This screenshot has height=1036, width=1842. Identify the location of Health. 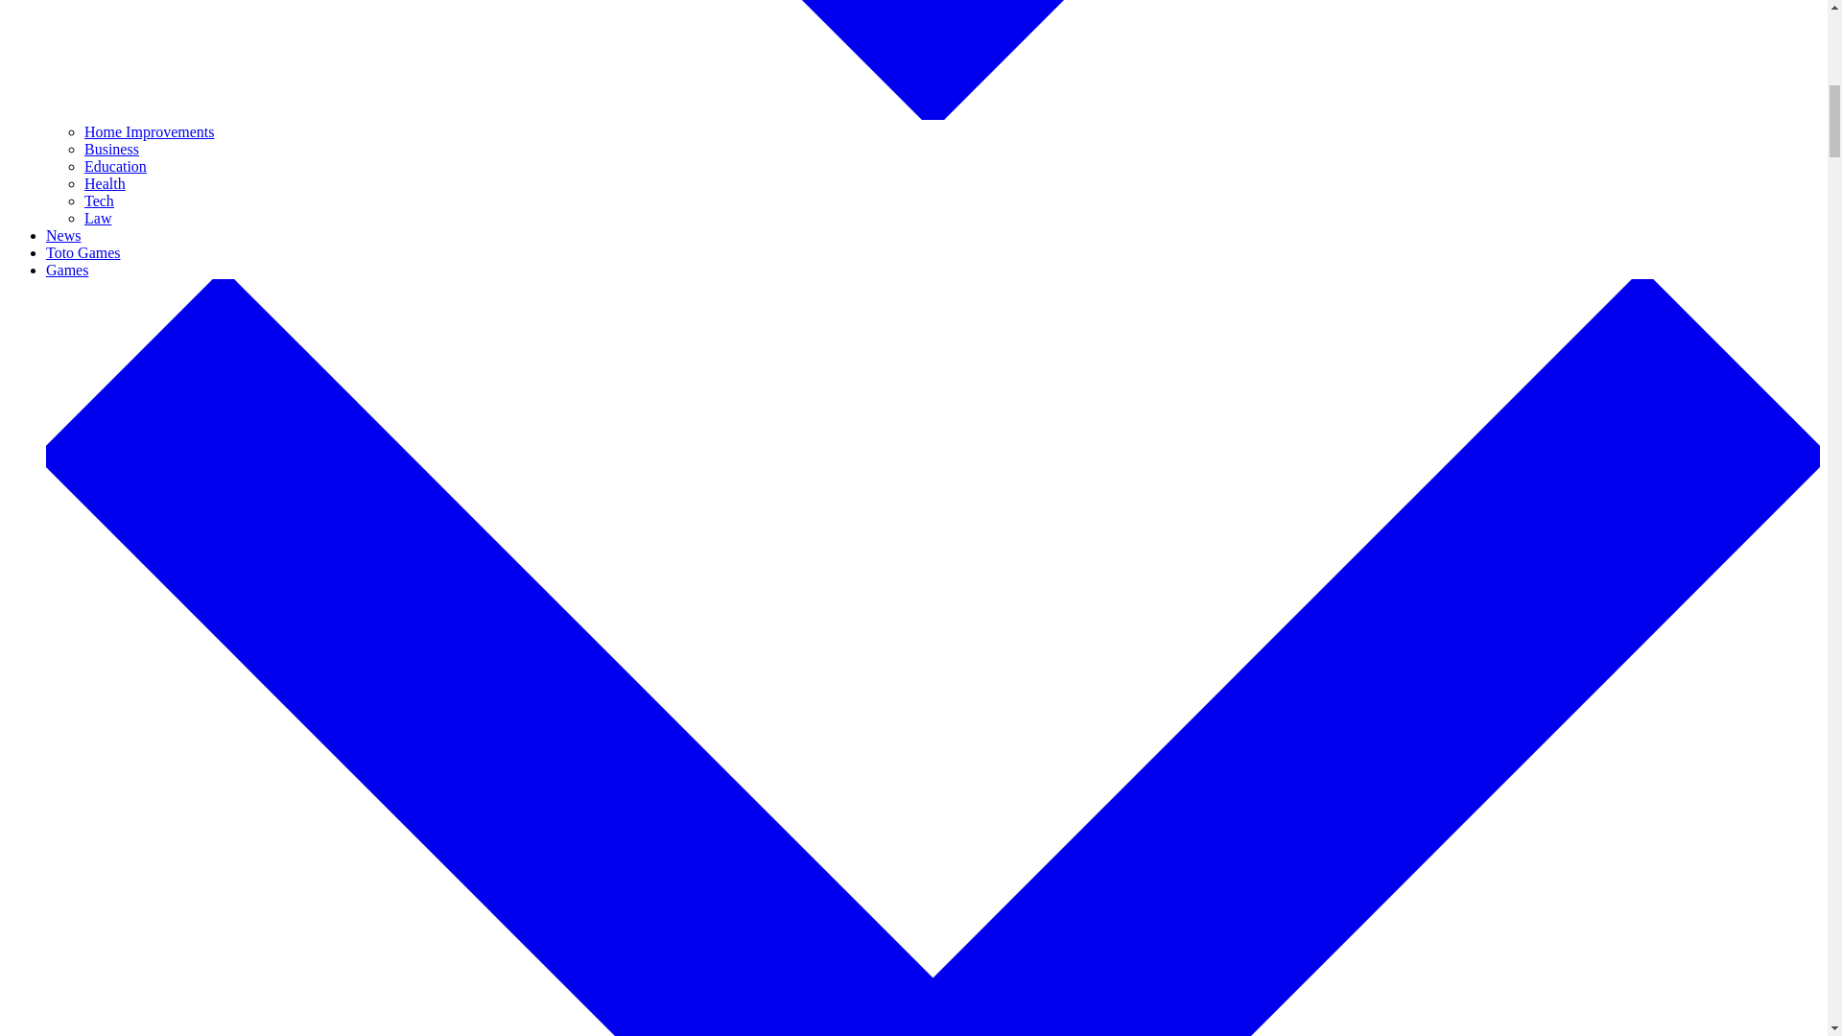
(105, 182).